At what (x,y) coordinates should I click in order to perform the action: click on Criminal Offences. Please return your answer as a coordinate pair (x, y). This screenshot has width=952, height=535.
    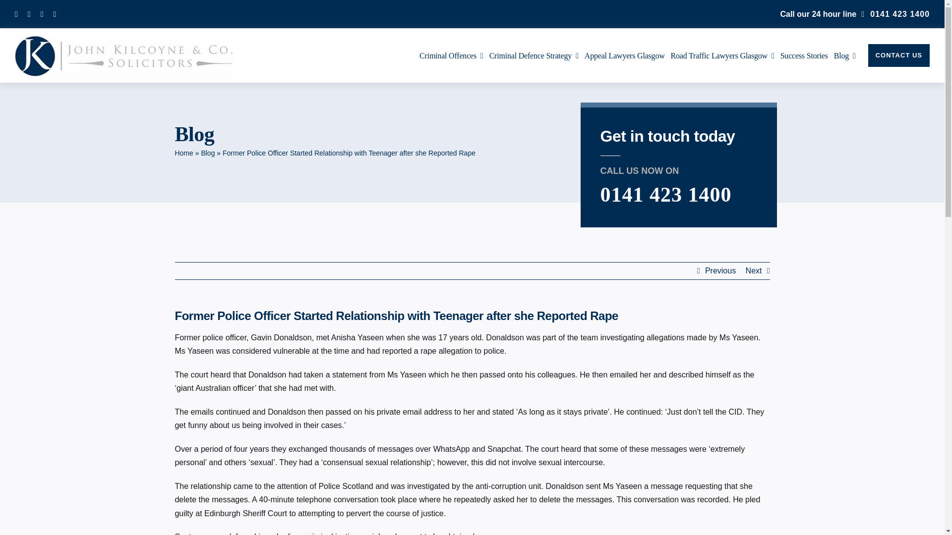
    Looking at the image, I should click on (451, 55).